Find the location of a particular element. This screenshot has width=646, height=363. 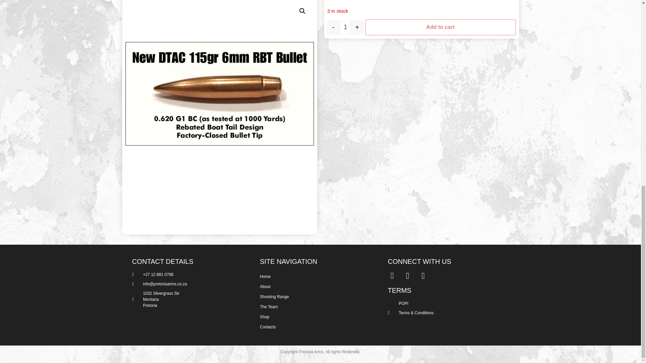

Home is located at coordinates (317, 276).